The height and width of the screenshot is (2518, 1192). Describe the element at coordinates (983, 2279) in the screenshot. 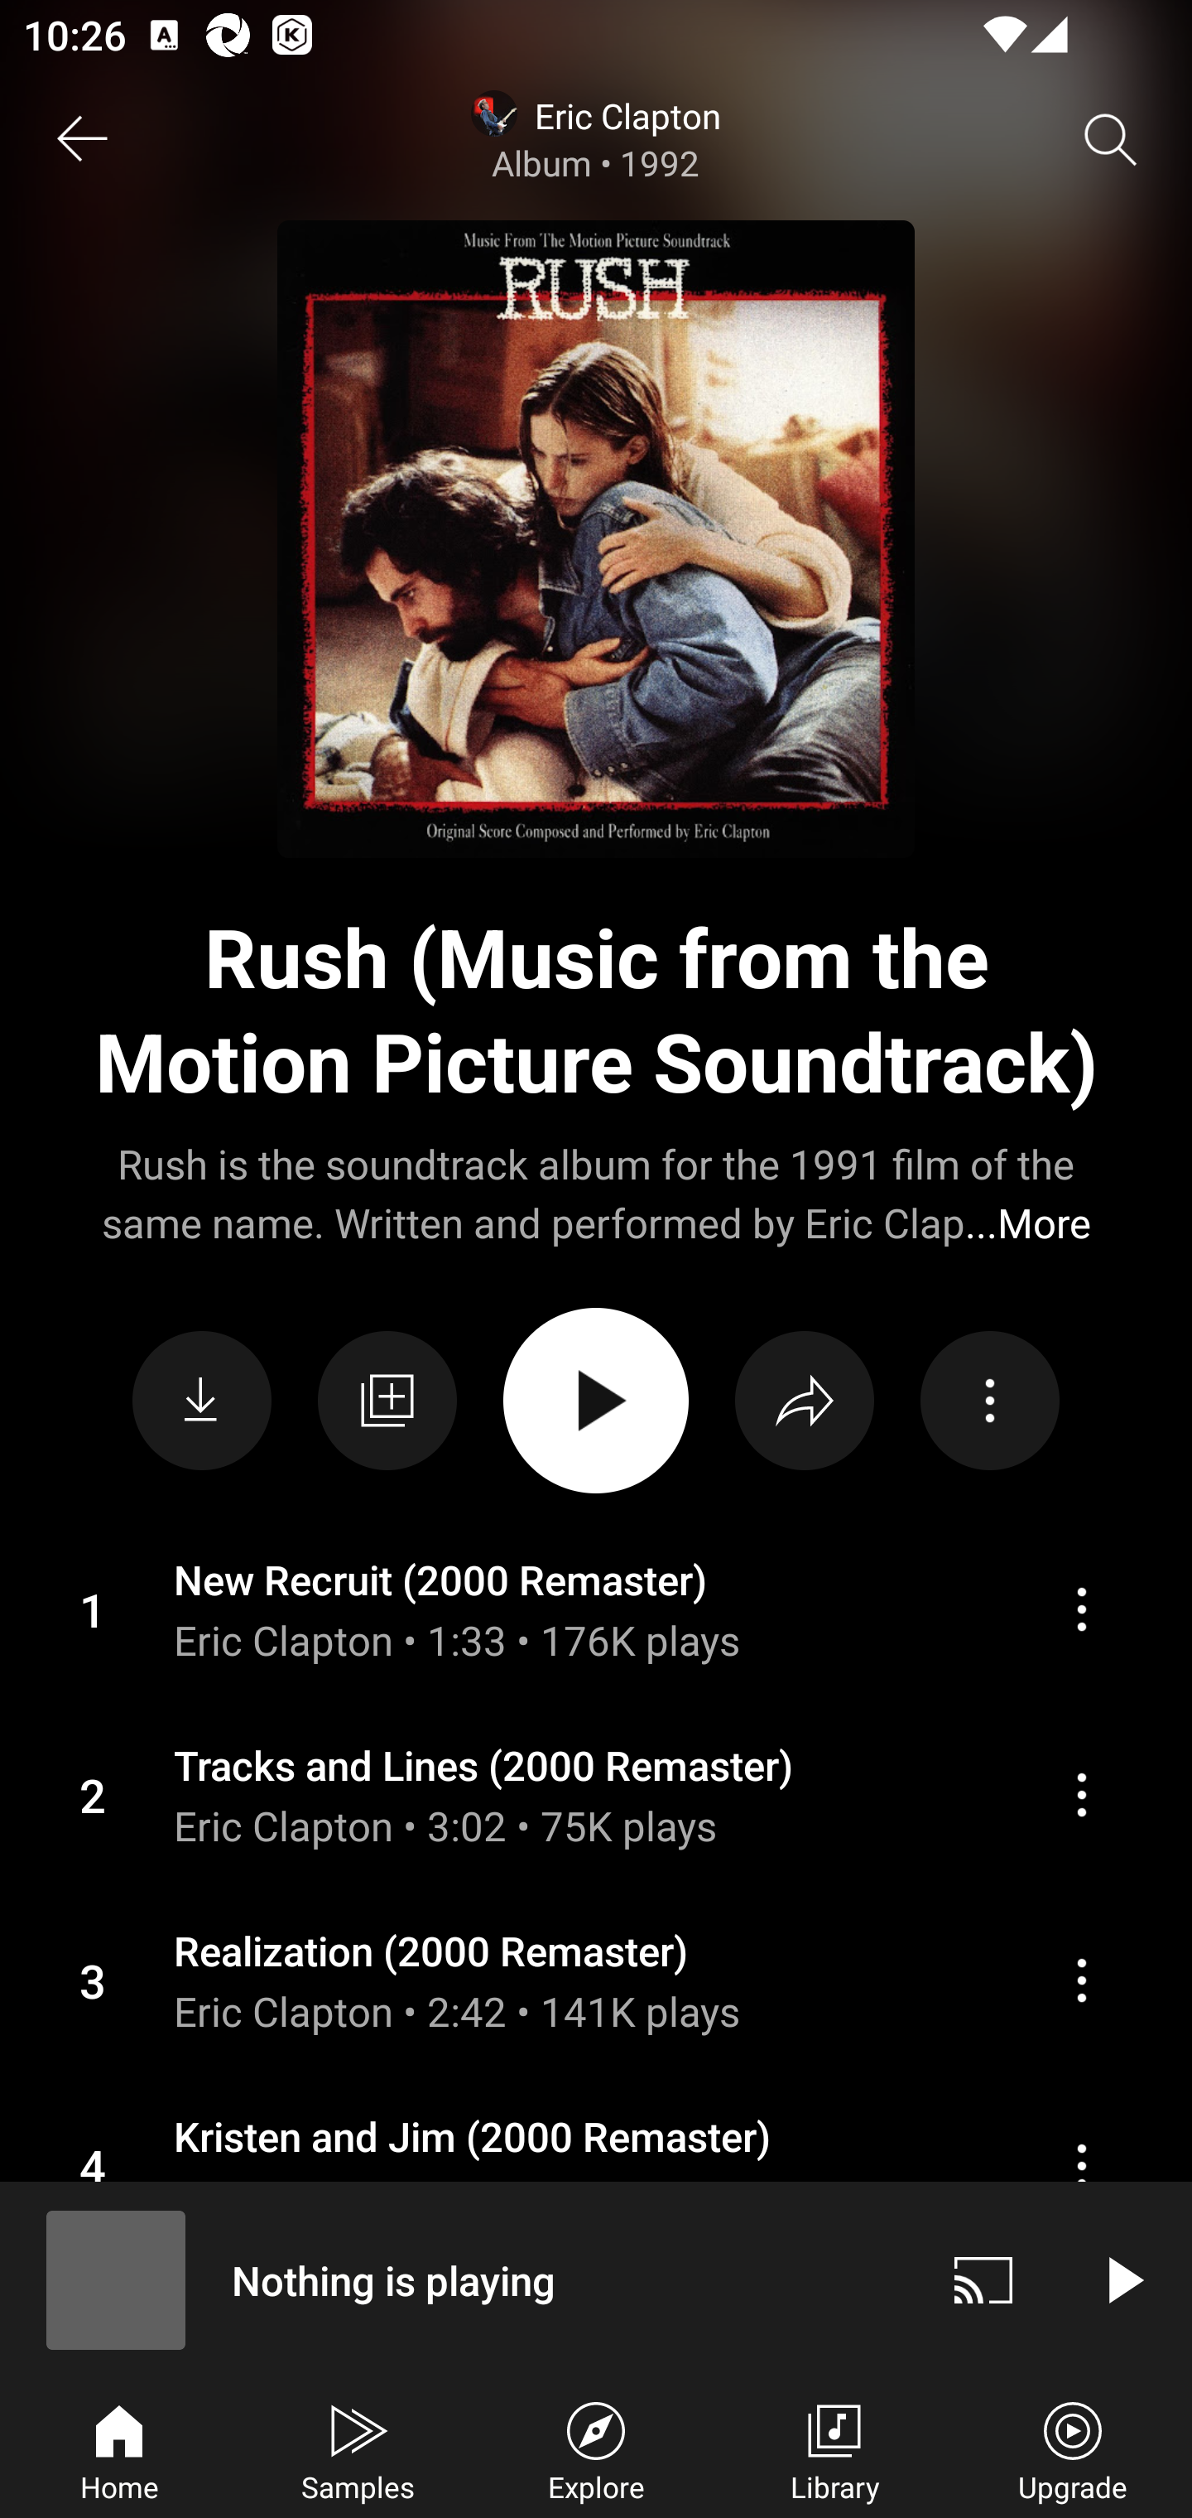

I see `Cast. Disconnected` at that location.